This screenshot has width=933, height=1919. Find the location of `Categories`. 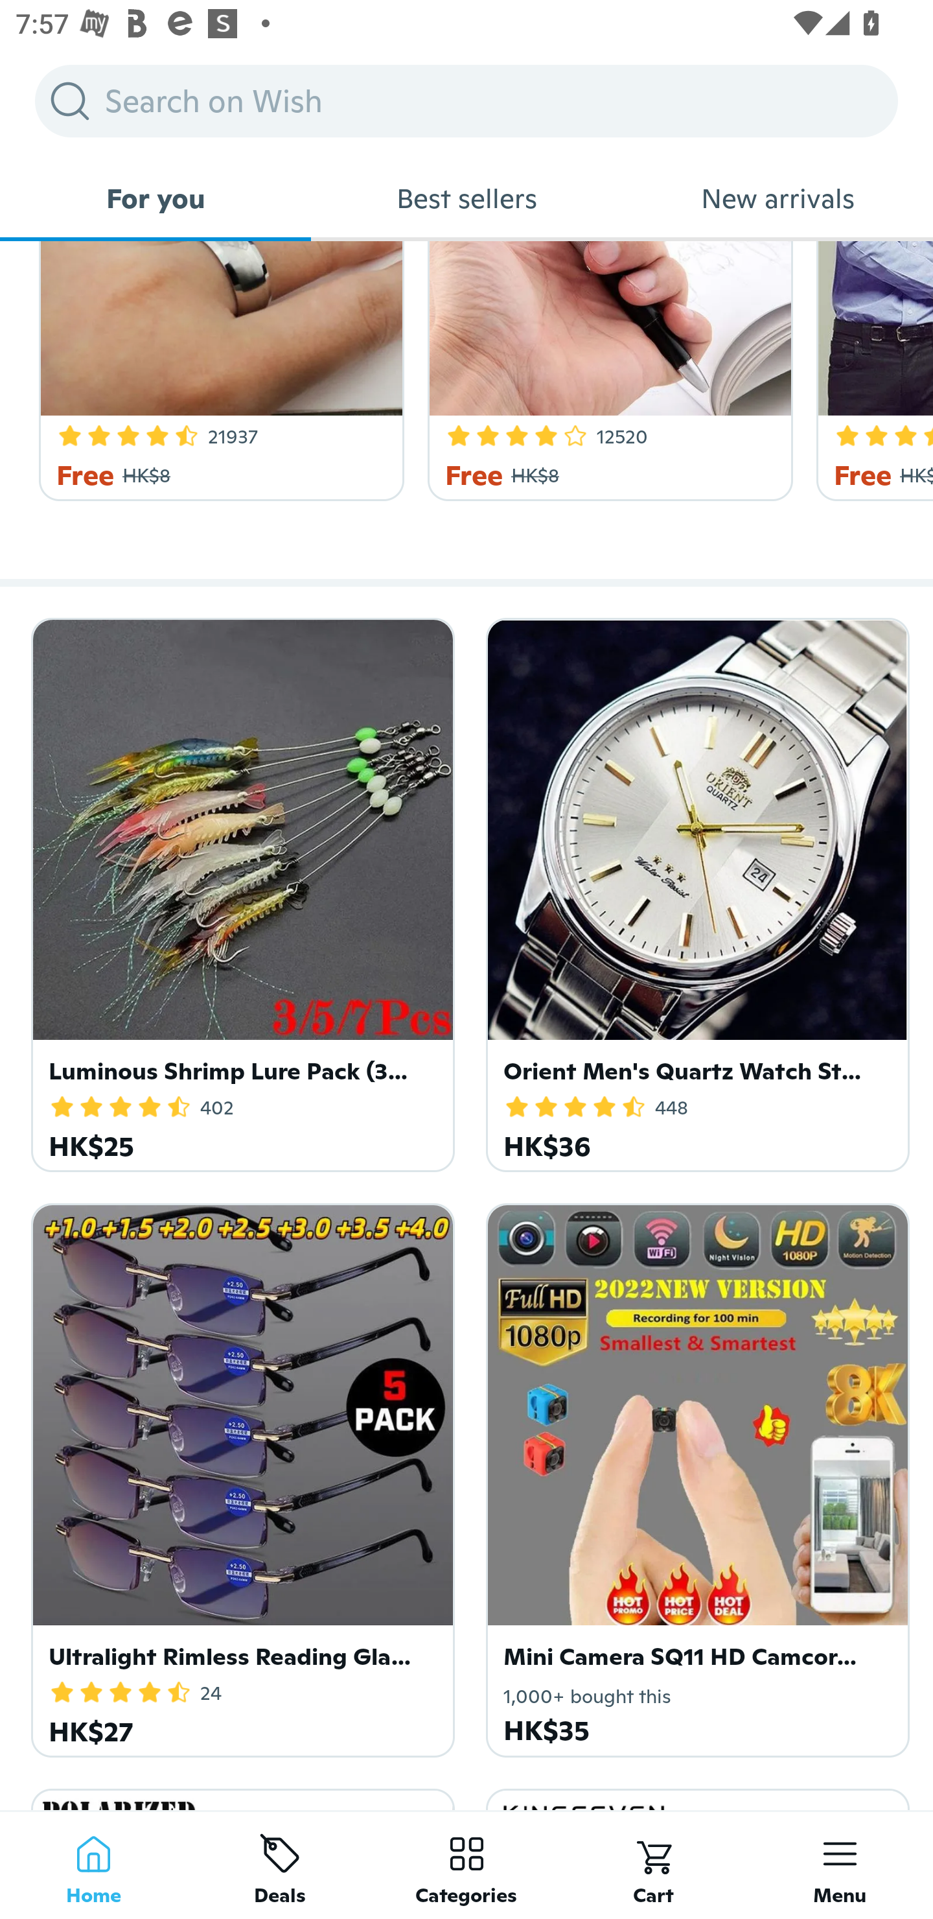

Categories is located at coordinates (466, 1865).